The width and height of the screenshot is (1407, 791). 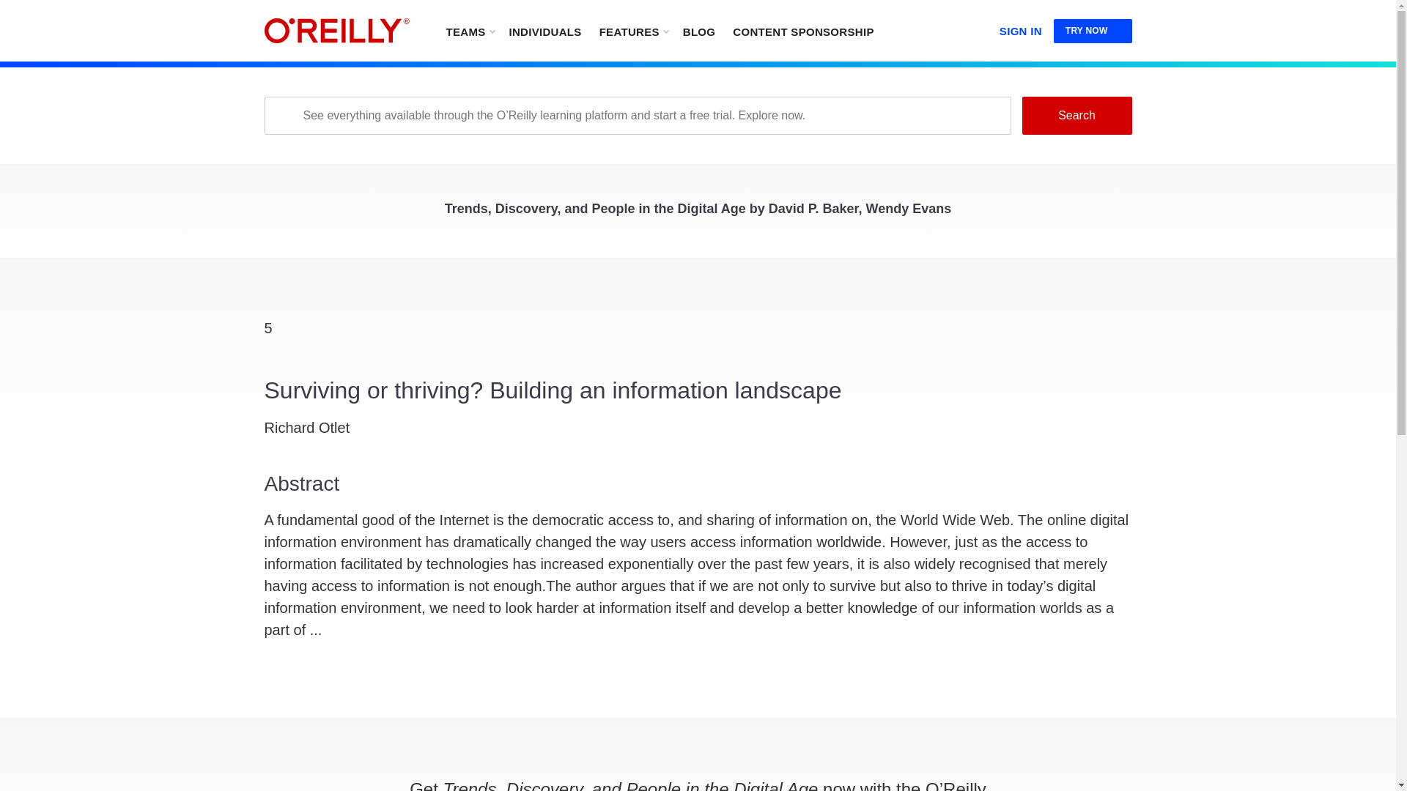 I want to click on SIGN IN, so click(x=1020, y=28).